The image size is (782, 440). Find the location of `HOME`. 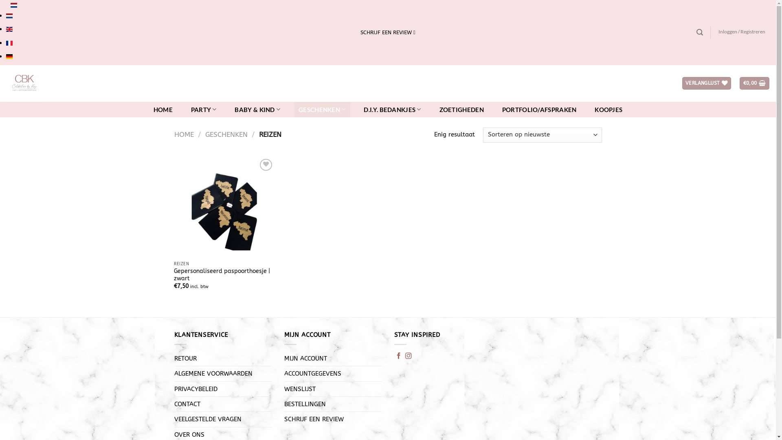

HOME is located at coordinates (184, 134).